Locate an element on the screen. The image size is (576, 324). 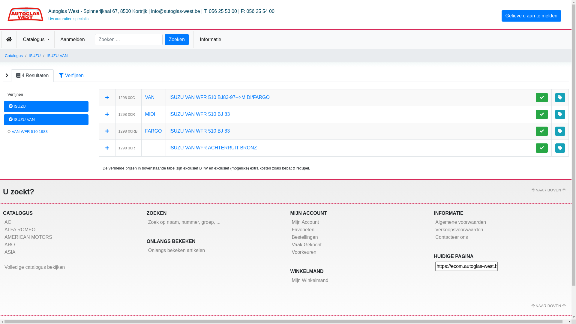
Onlangs bekeken artikelen is located at coordinates (176, 250).